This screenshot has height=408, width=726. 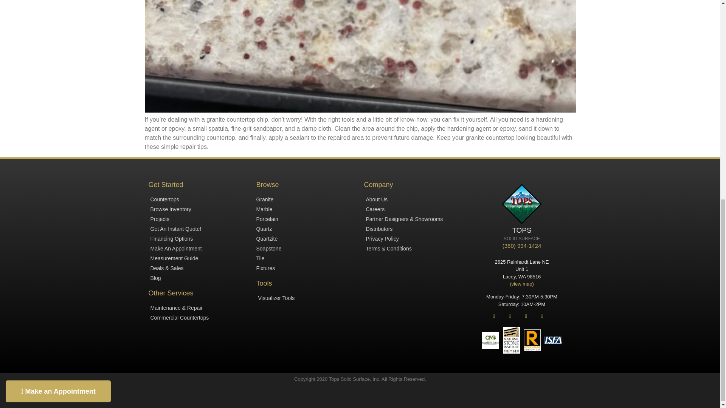 I want to click on Financing Options, so click(x=198, y=239).